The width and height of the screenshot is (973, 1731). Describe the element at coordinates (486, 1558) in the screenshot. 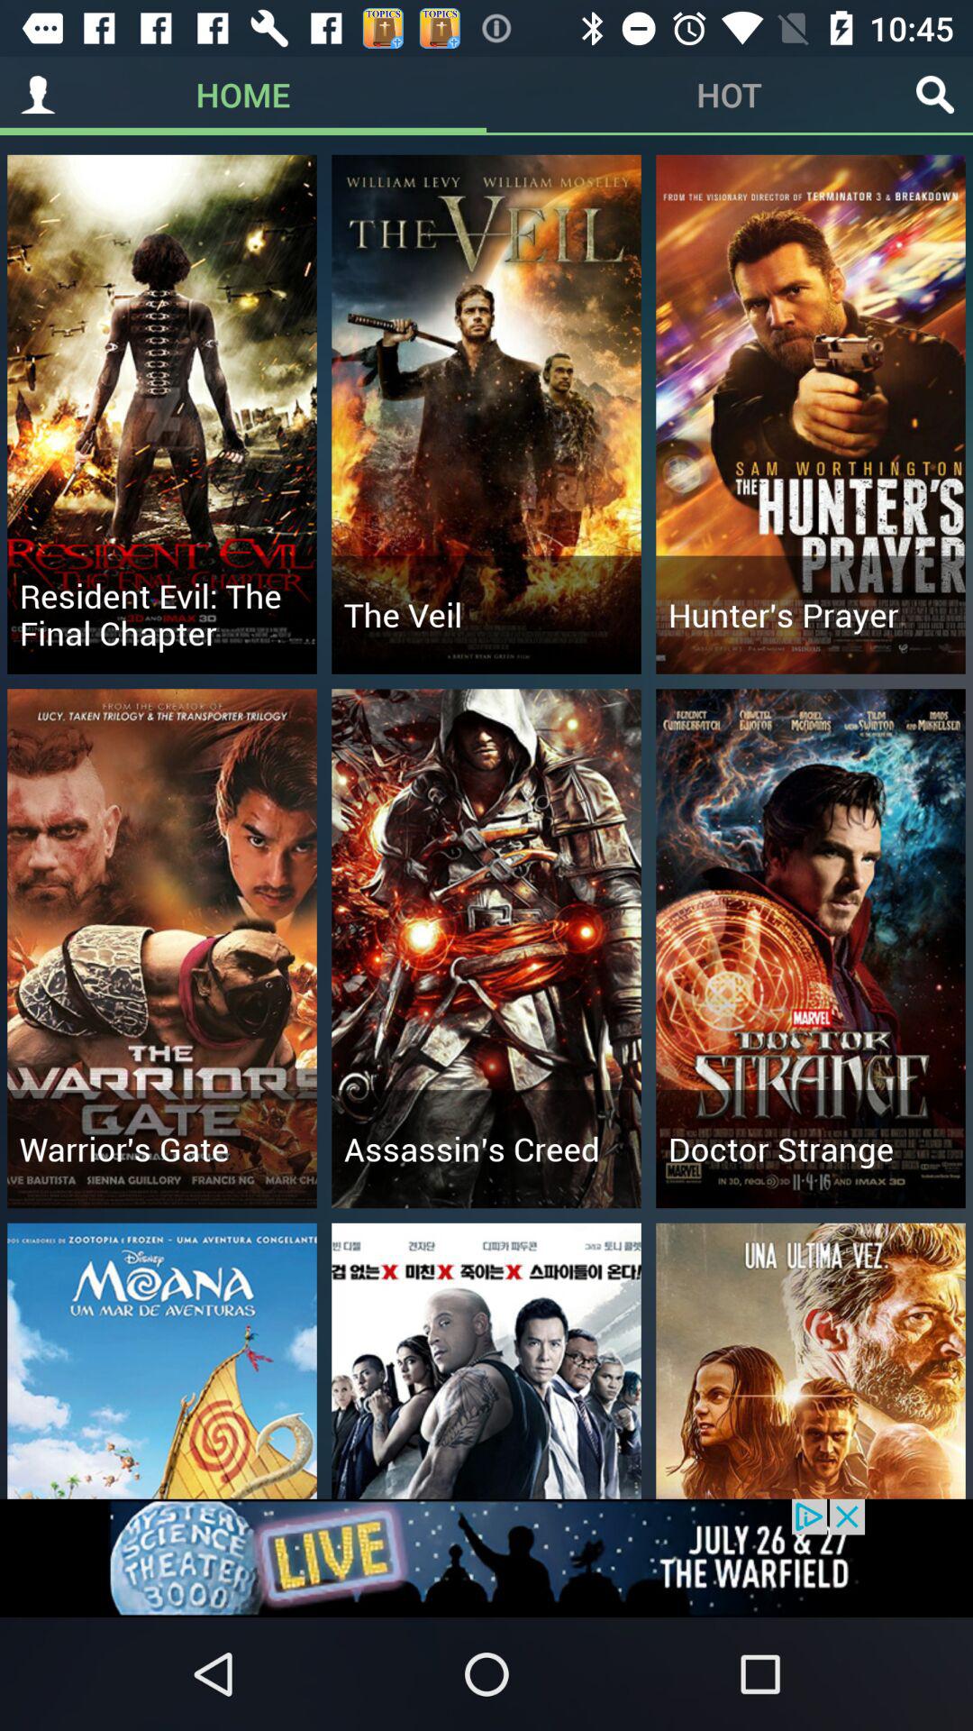

I see `go to advertisement` at that location.